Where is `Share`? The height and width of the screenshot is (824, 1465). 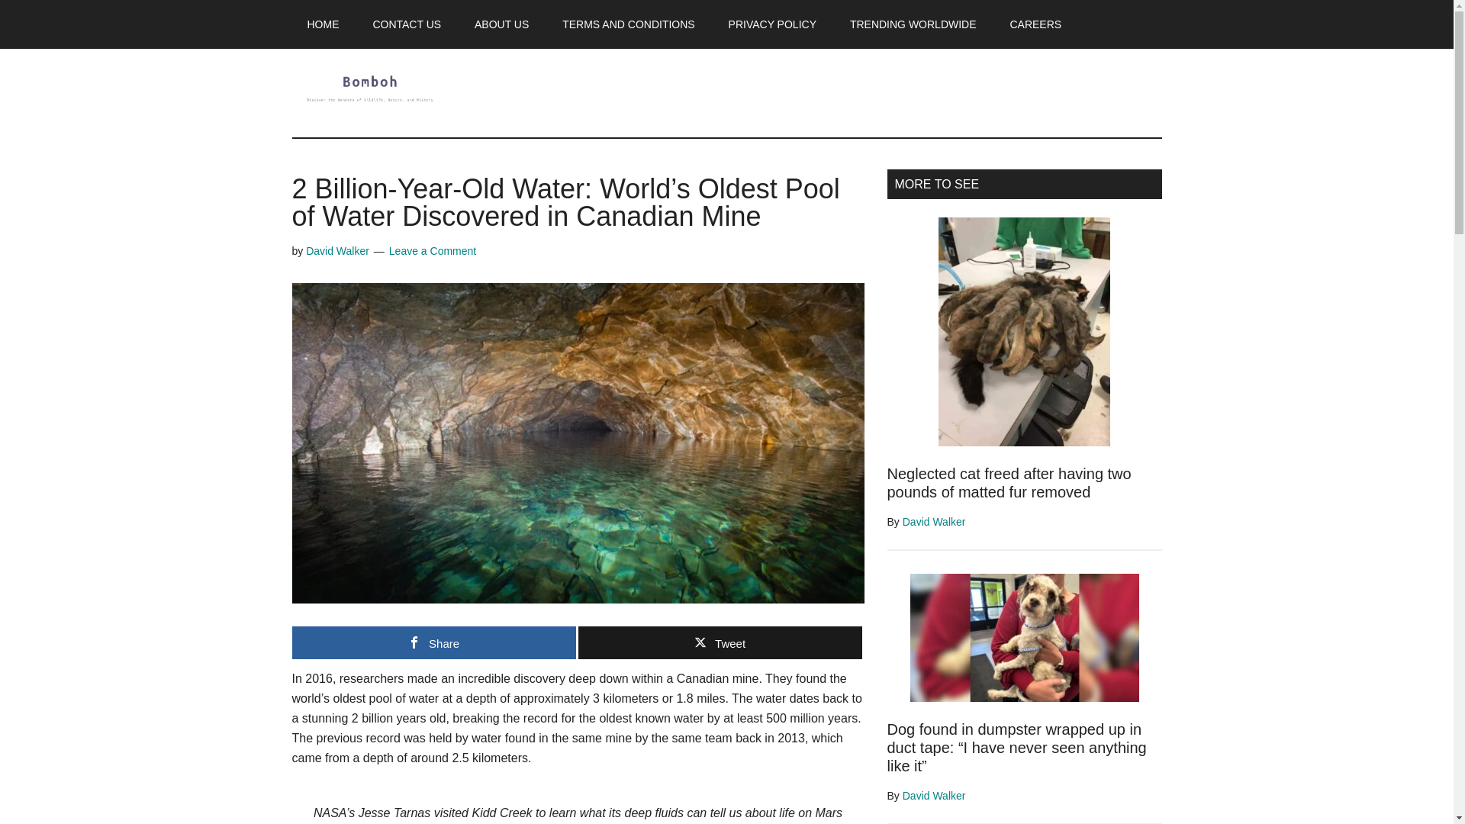
Share is located at coordinates (433, 642).